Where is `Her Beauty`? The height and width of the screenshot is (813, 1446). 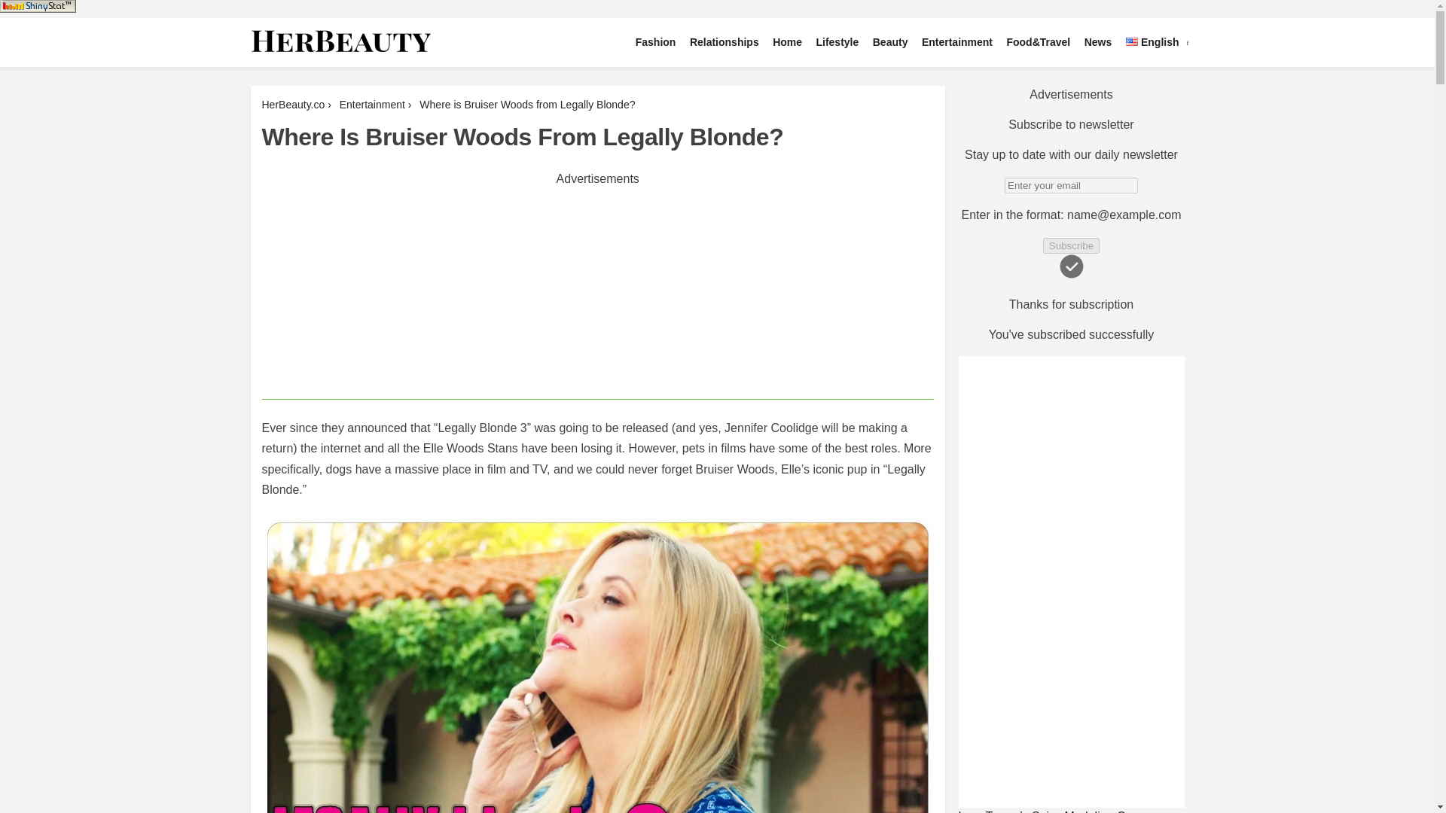
Her Beauty is located at coordinates (294, 71).